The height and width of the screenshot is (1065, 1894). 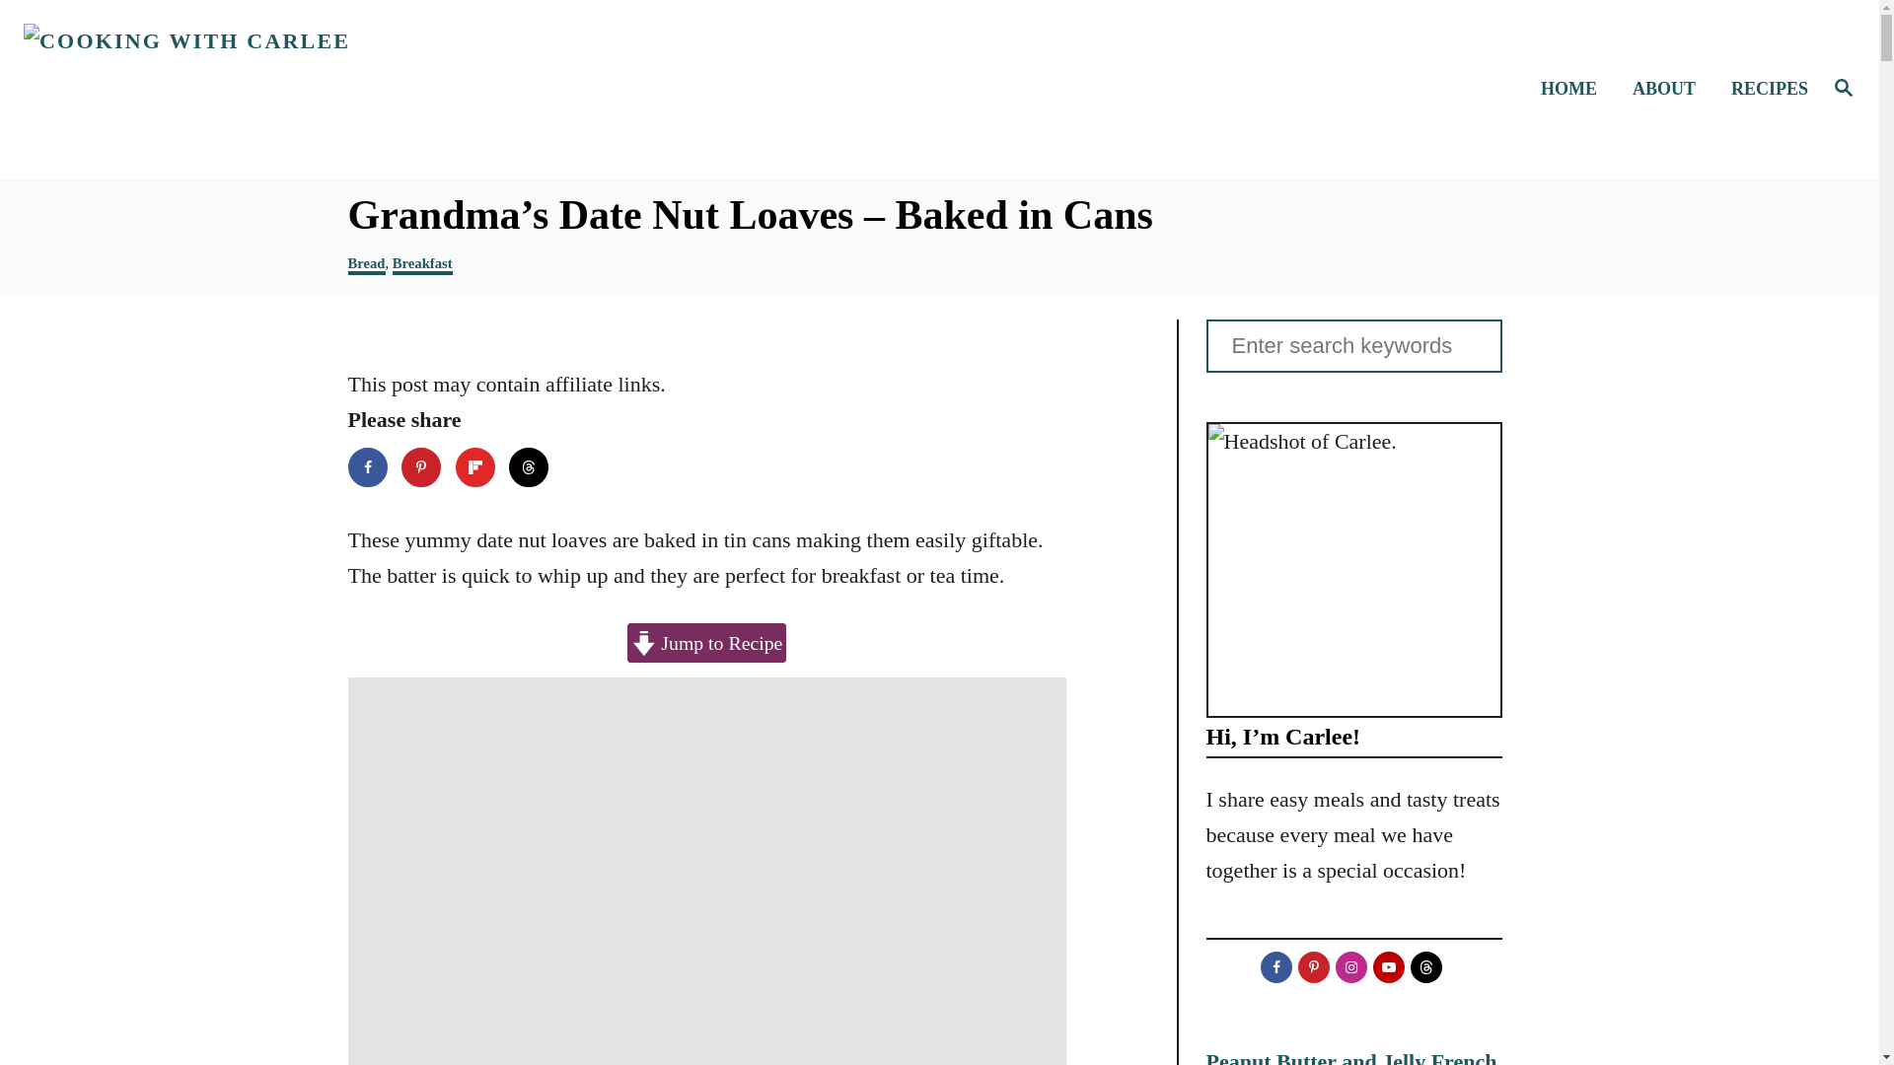 What do you see at coordinates (475, 466) in the screenshot?
I see `Share on Flipboard` at bounding box center [475, 466].